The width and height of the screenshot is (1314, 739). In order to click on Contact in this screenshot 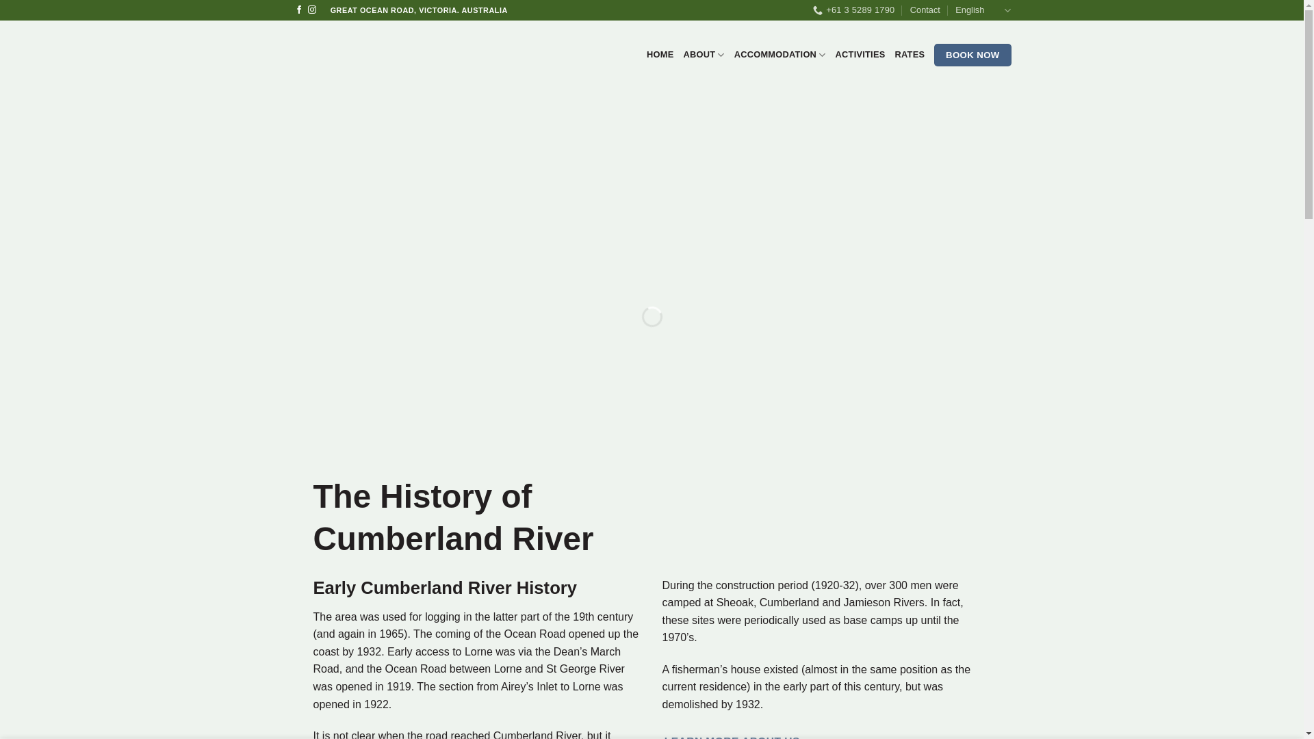, I will do `click(925, 10)`.